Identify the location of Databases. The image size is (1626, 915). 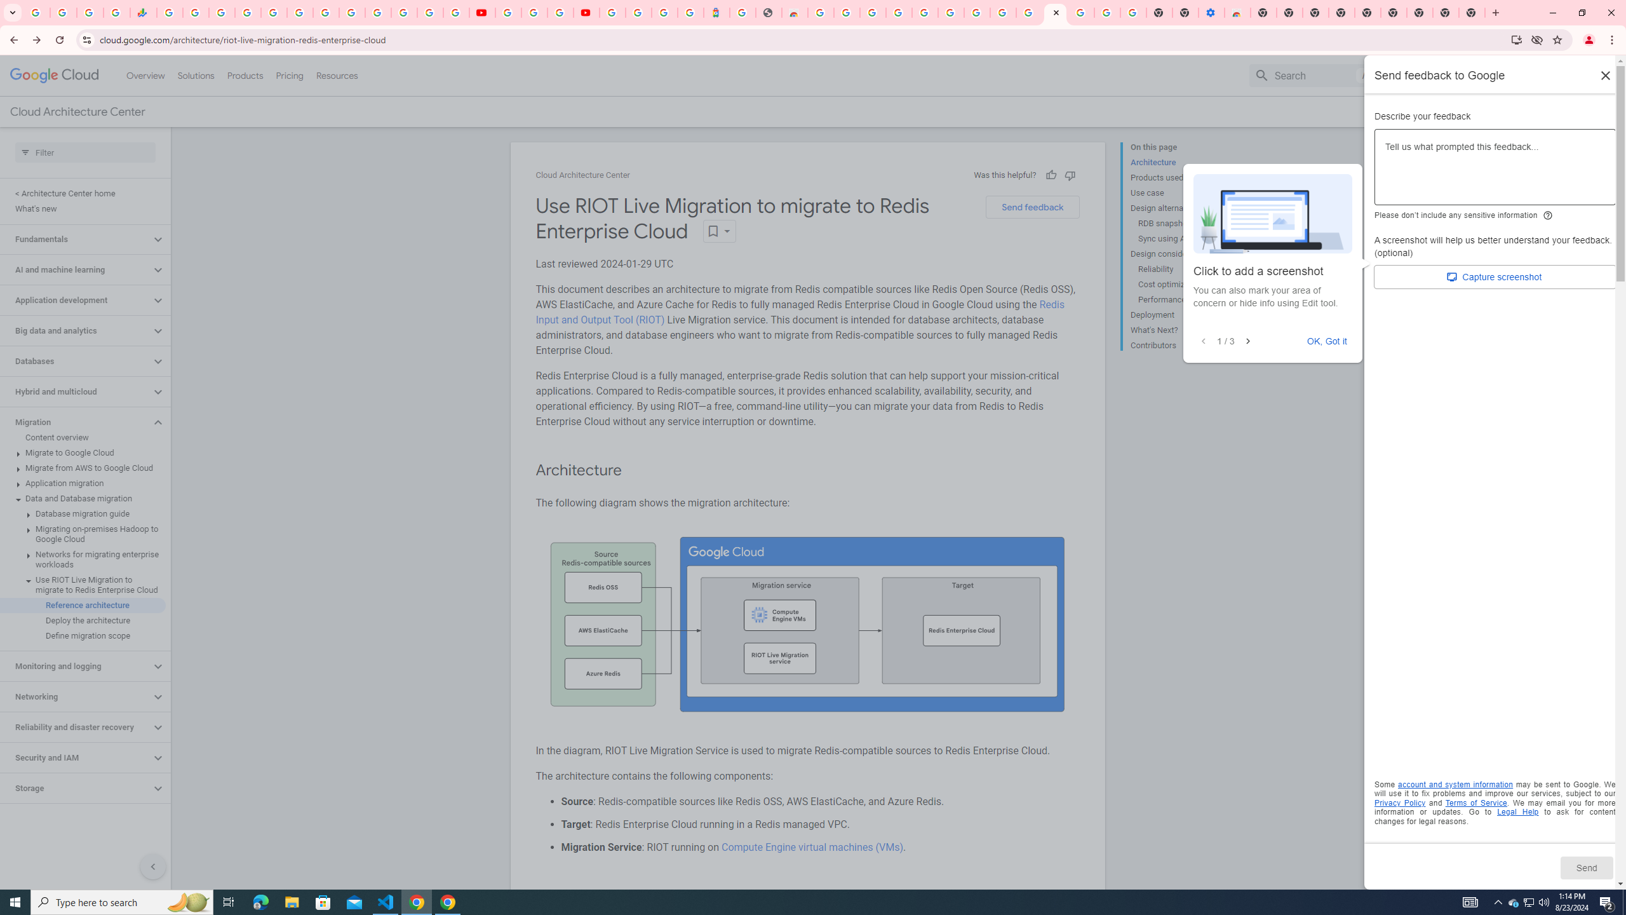
(76, 361).